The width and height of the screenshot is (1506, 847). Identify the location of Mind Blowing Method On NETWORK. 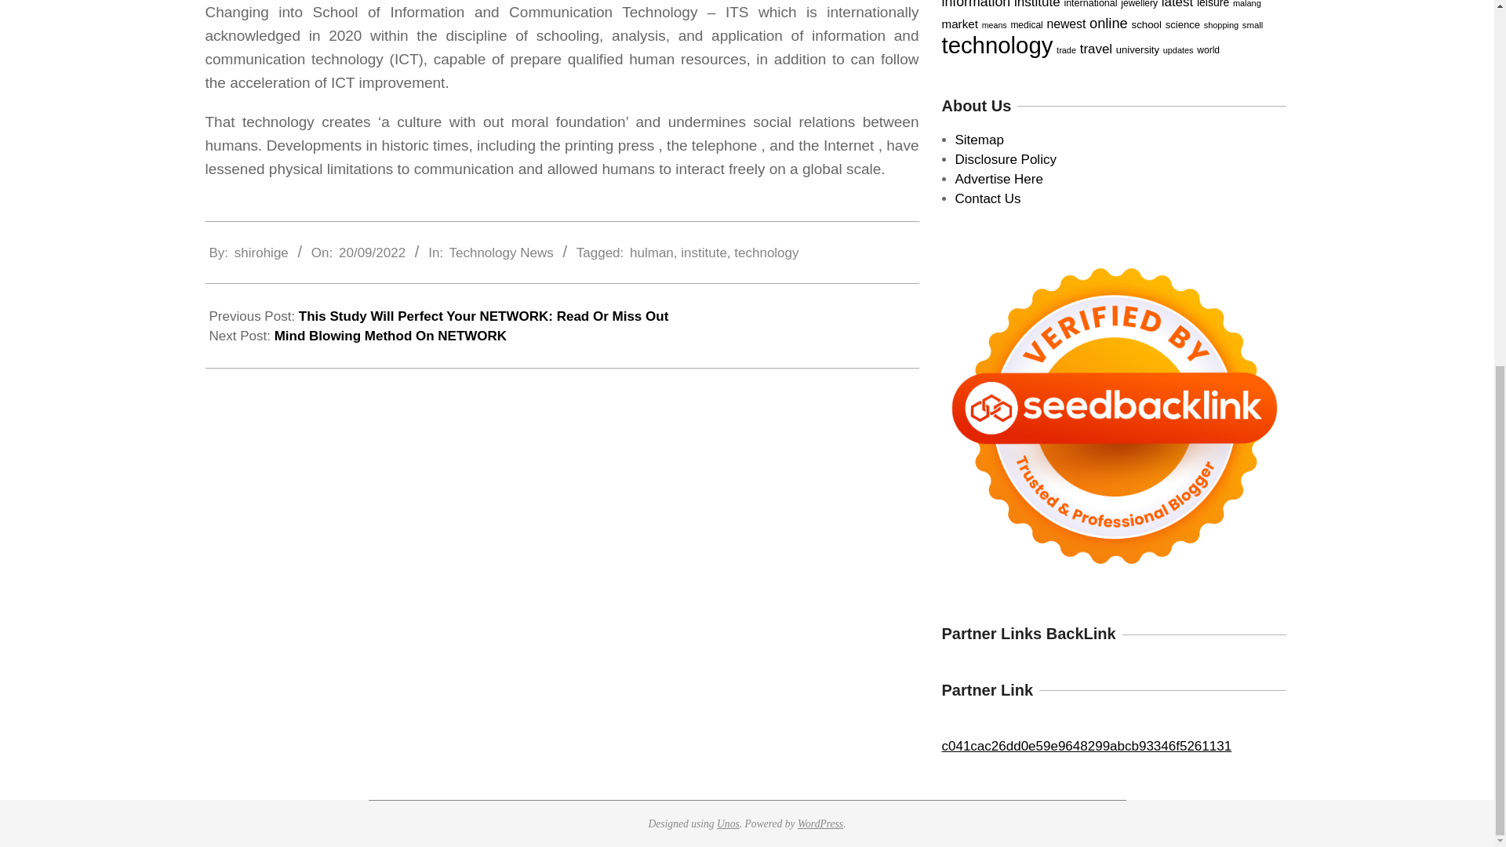
(391, 336).